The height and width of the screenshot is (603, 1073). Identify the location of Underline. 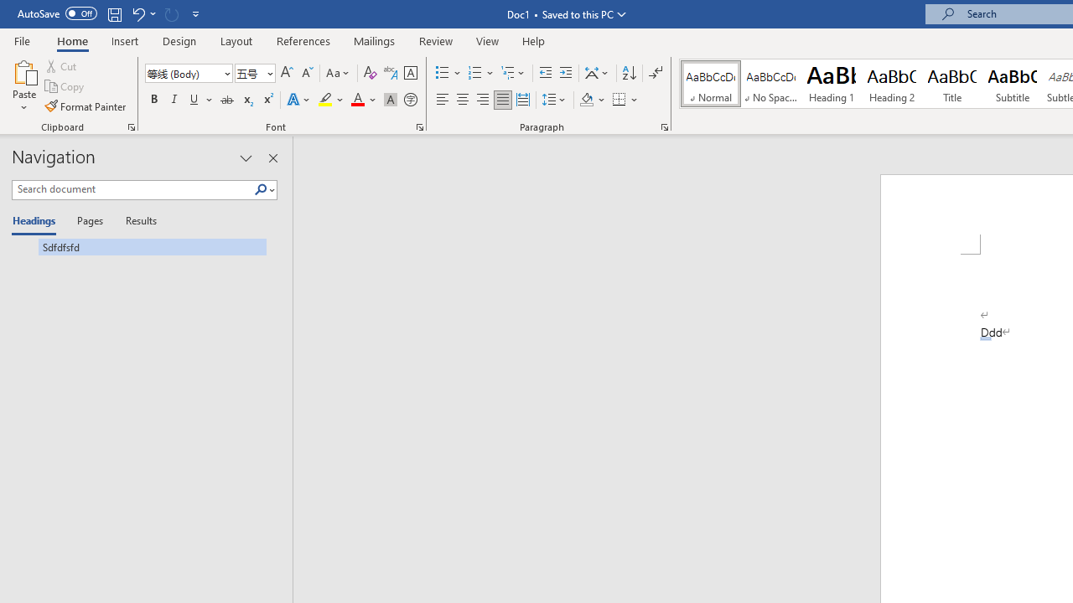
(201, 100).